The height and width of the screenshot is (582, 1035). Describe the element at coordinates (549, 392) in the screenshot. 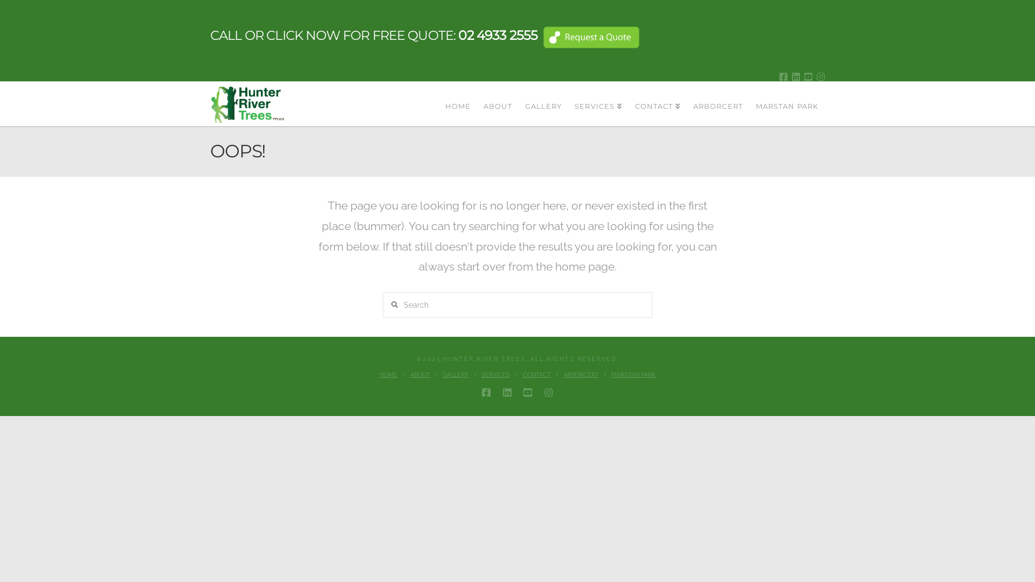

I see `Instagram` at that location.